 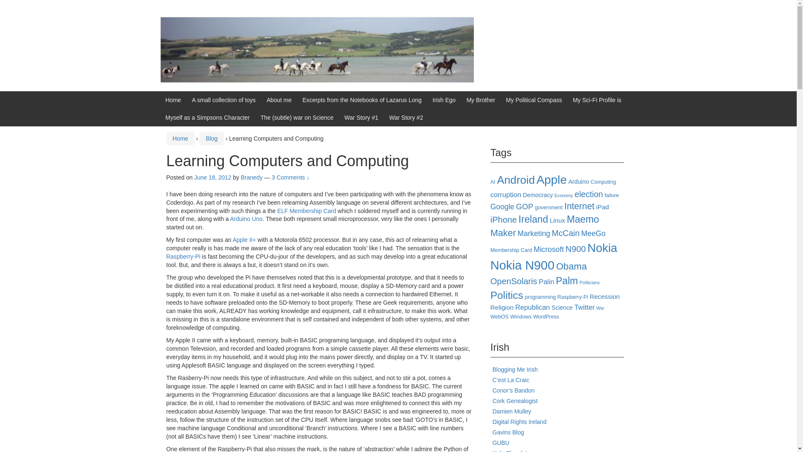 I want to click on Blog, so click(x=212, y=138).